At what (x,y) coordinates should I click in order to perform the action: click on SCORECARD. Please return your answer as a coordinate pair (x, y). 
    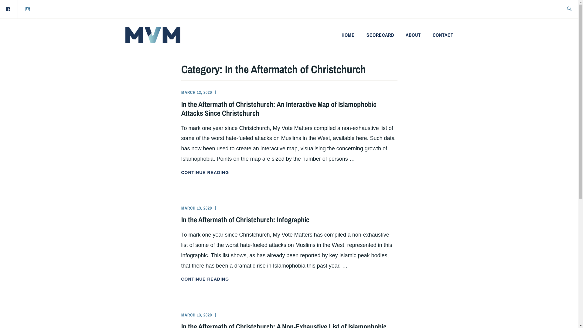
    Looking at the image, I should click on (380, 35).